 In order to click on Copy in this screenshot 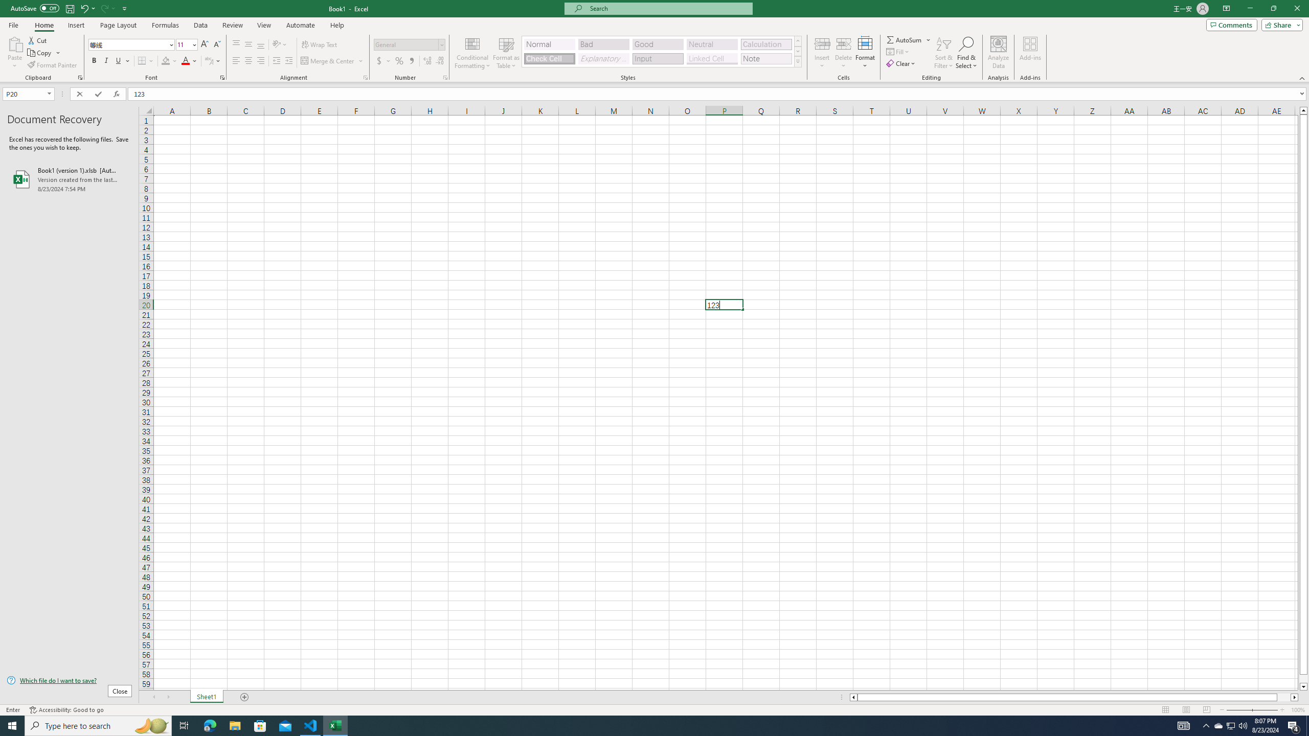, I will do `click(40, 53)`.